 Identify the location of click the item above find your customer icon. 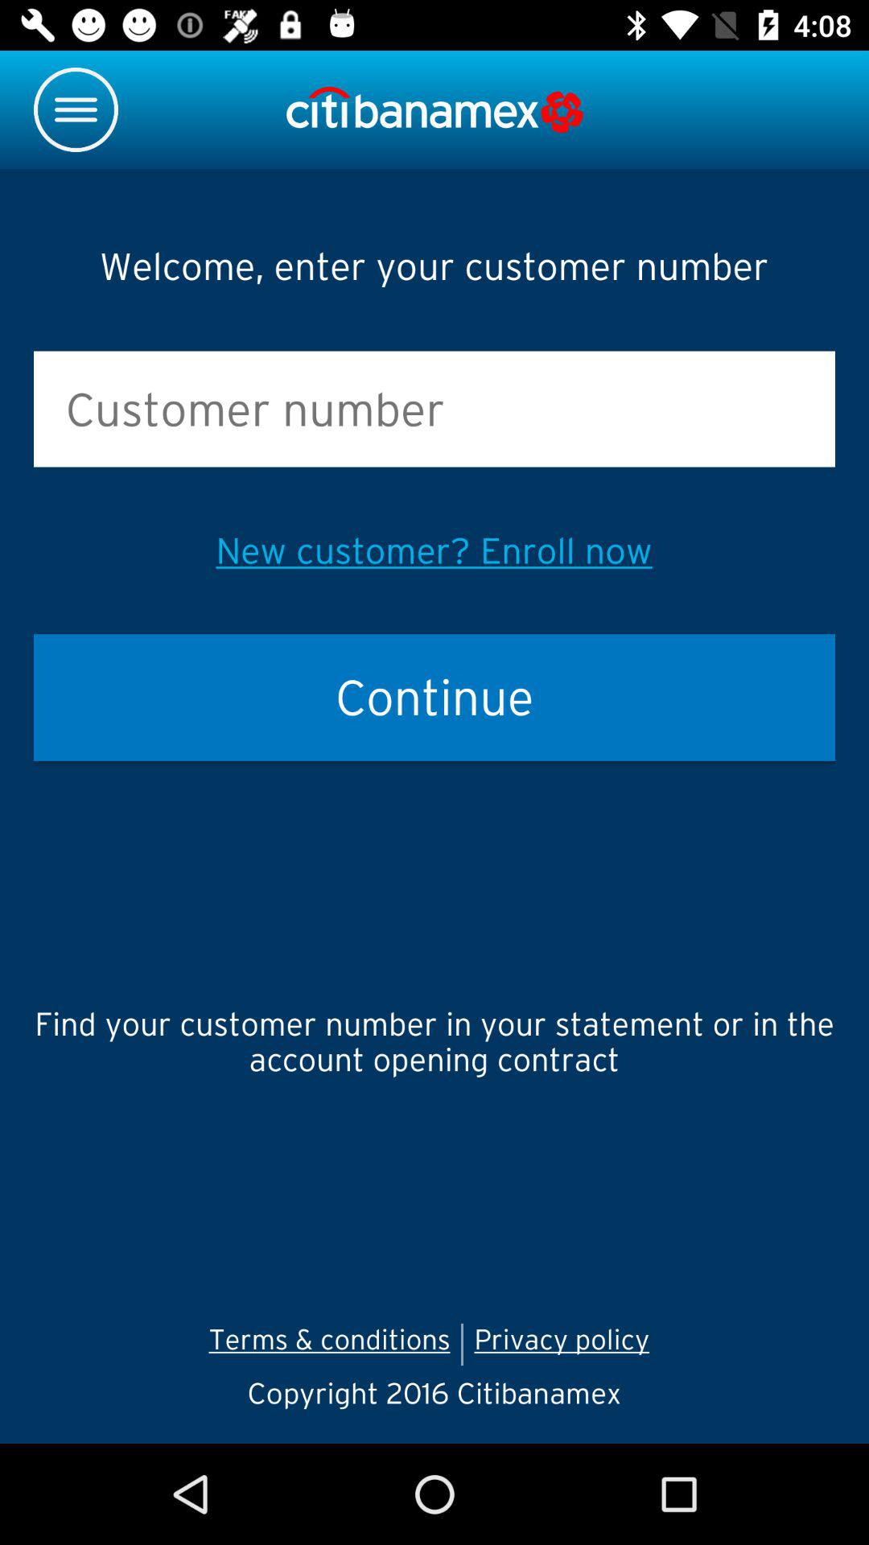
(434, 697).